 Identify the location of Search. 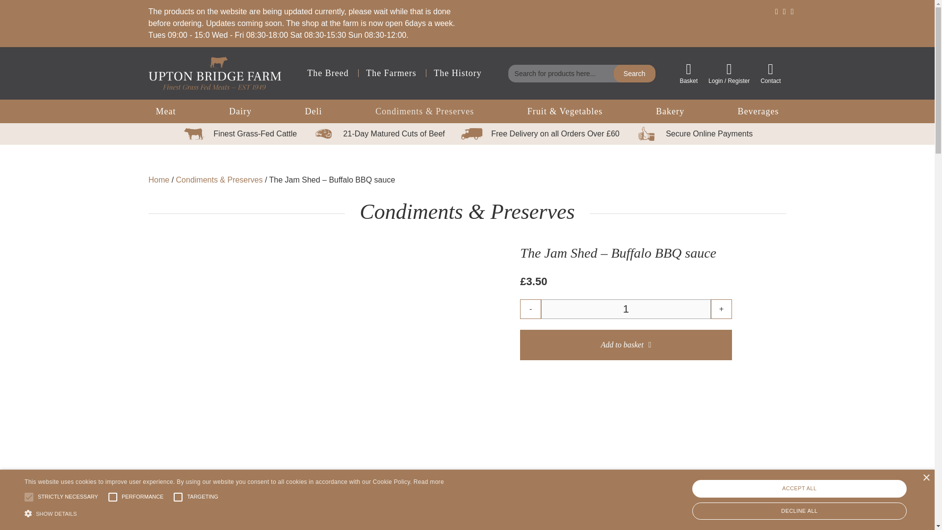
(635, 74).